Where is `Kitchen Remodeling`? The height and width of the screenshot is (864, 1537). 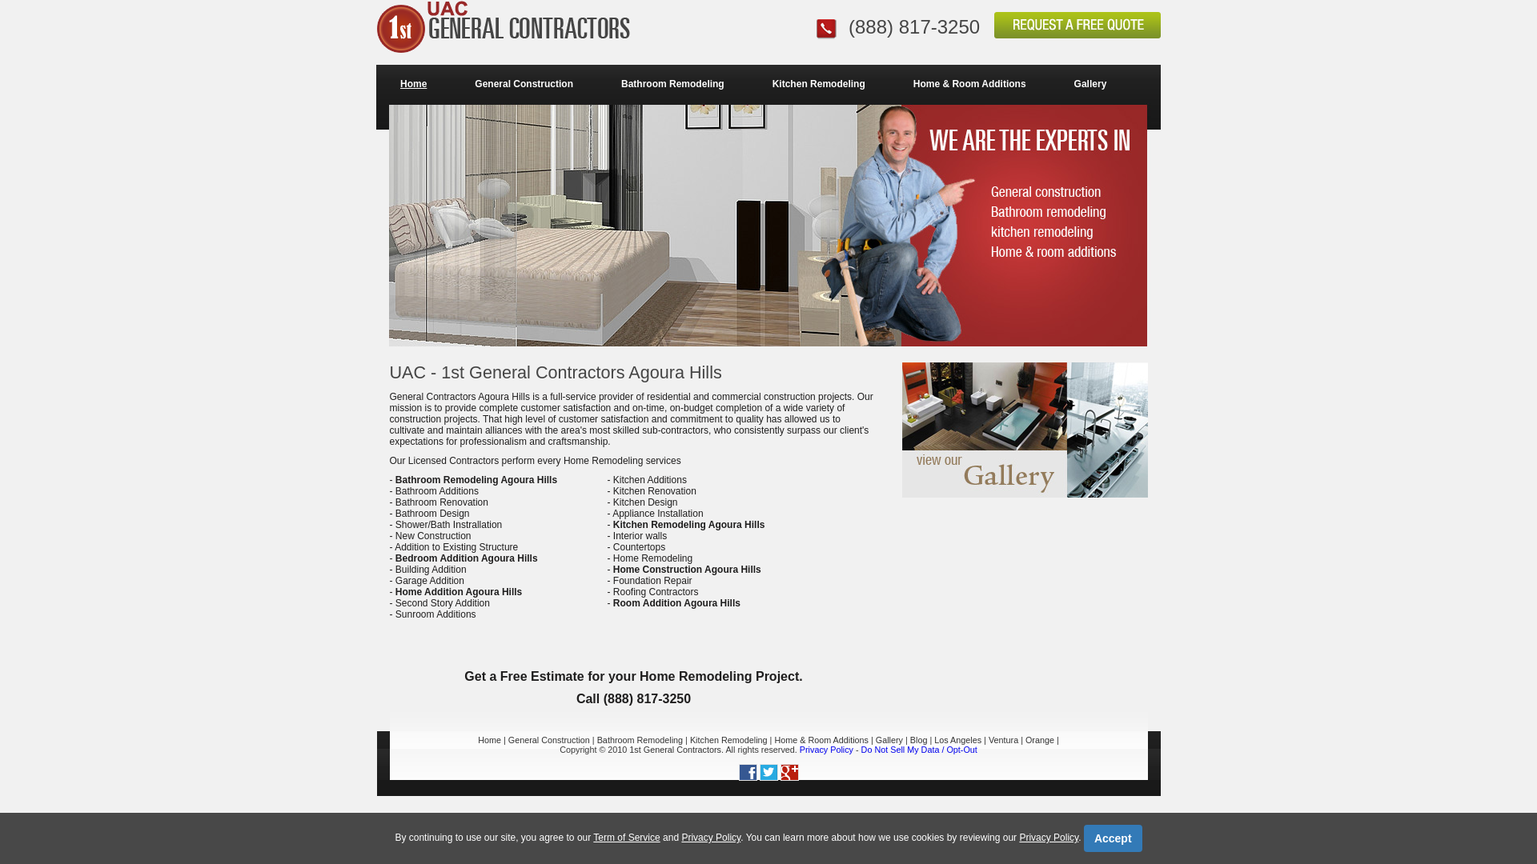 Kitchen Remodeling is located at coordinates (728, 740).